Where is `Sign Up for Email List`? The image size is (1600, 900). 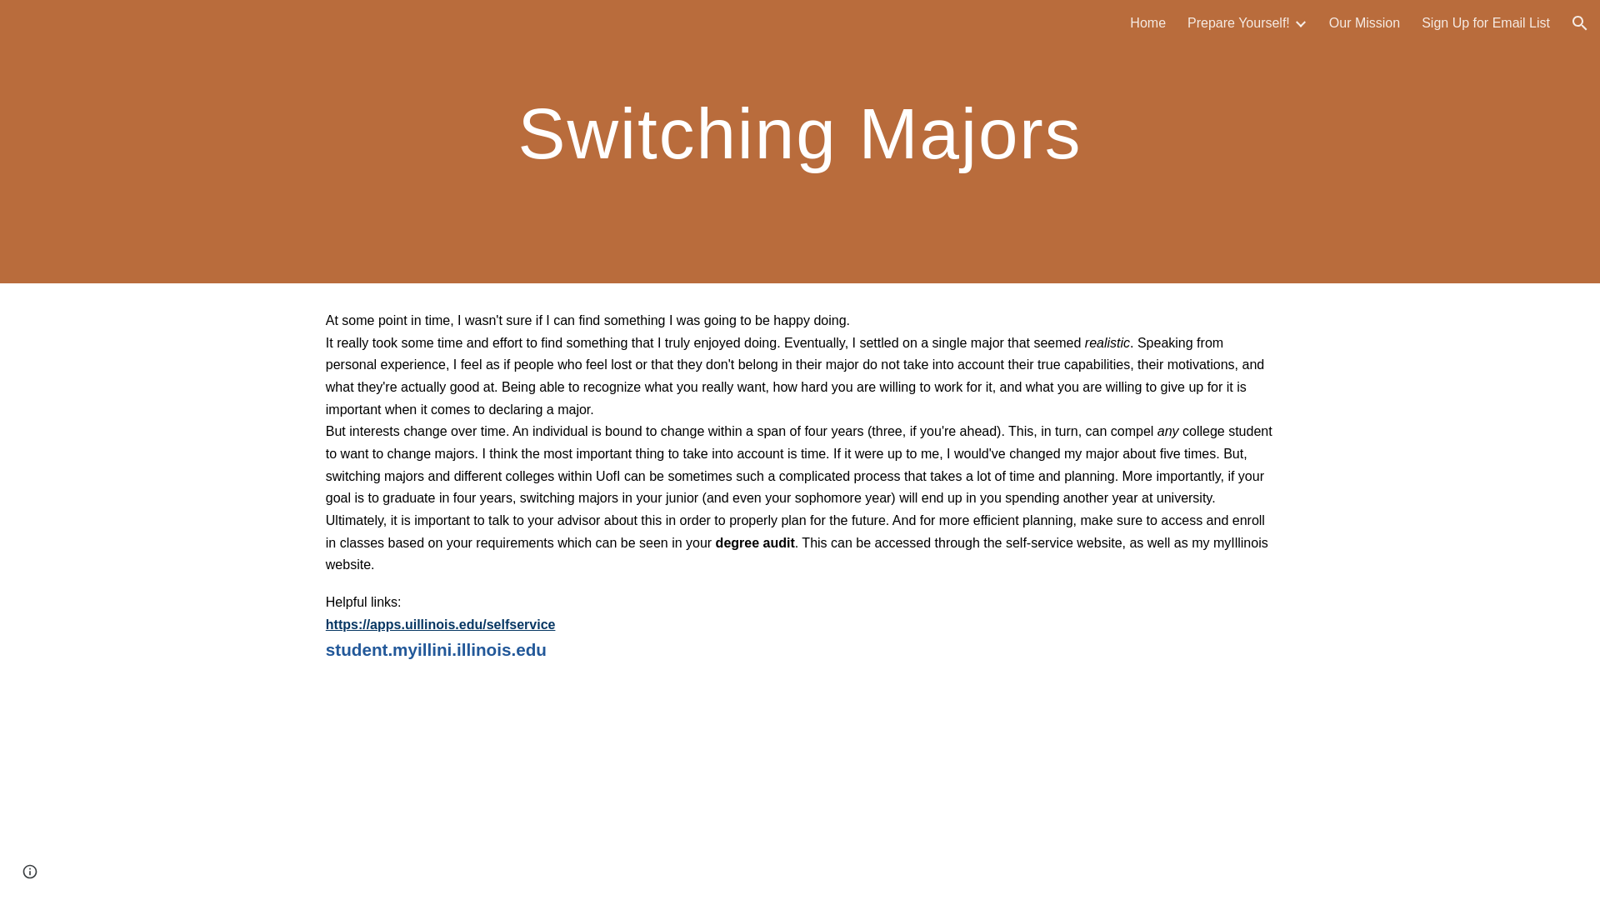
Sign Up for Email List is located at coordinates (1486, 23).